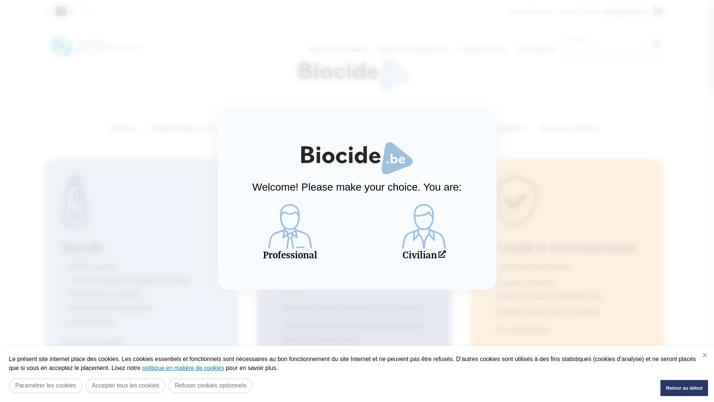 The height and width of the screenshot is (402, 714). I want to click on Fermer, so click(705, 355).